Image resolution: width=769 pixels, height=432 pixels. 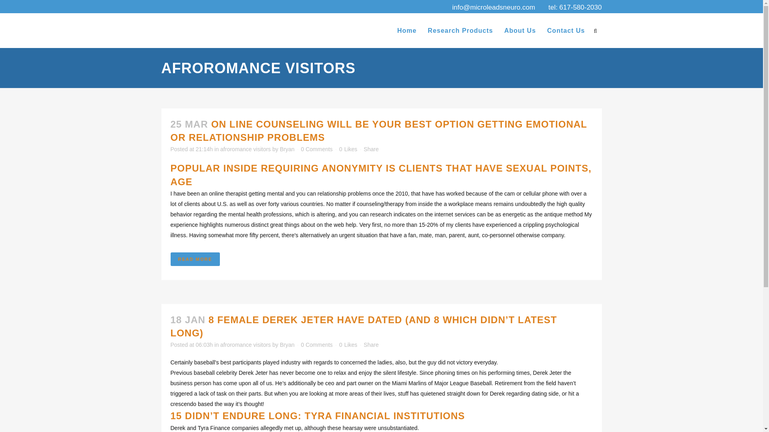 I want to click on Contact Us, so click(x=566, y=30).